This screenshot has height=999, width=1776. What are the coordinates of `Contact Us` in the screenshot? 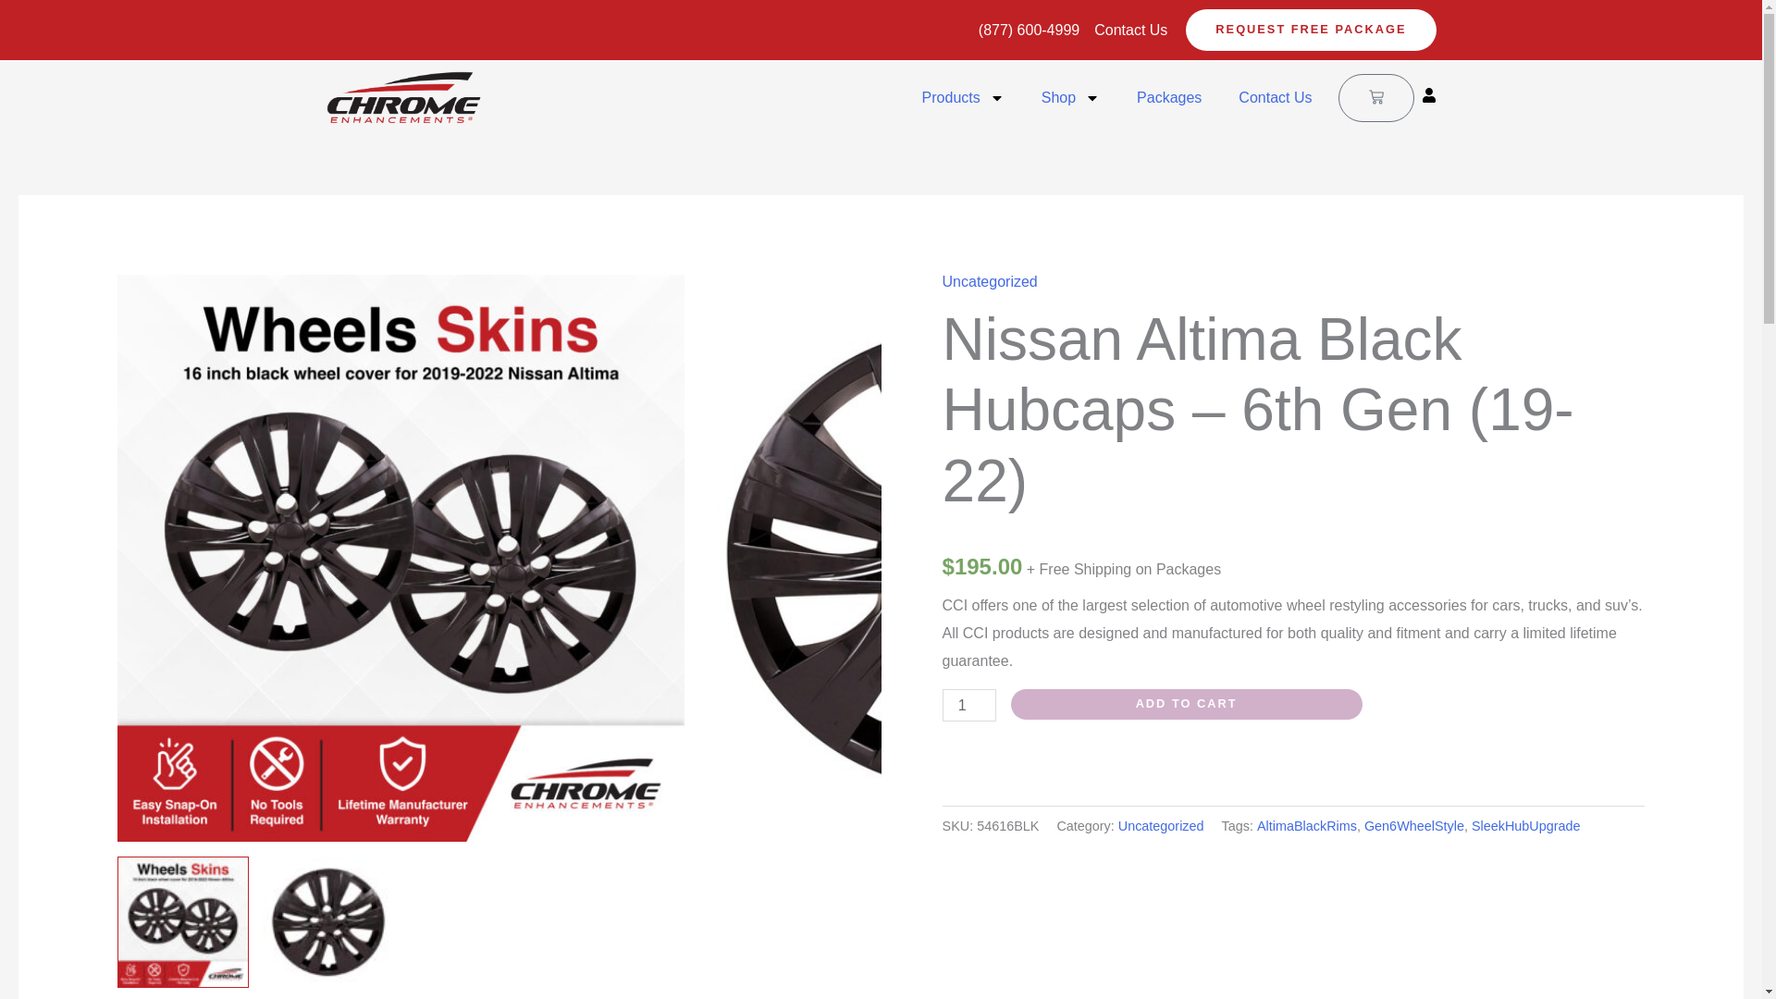 It's located at (1275, 98).